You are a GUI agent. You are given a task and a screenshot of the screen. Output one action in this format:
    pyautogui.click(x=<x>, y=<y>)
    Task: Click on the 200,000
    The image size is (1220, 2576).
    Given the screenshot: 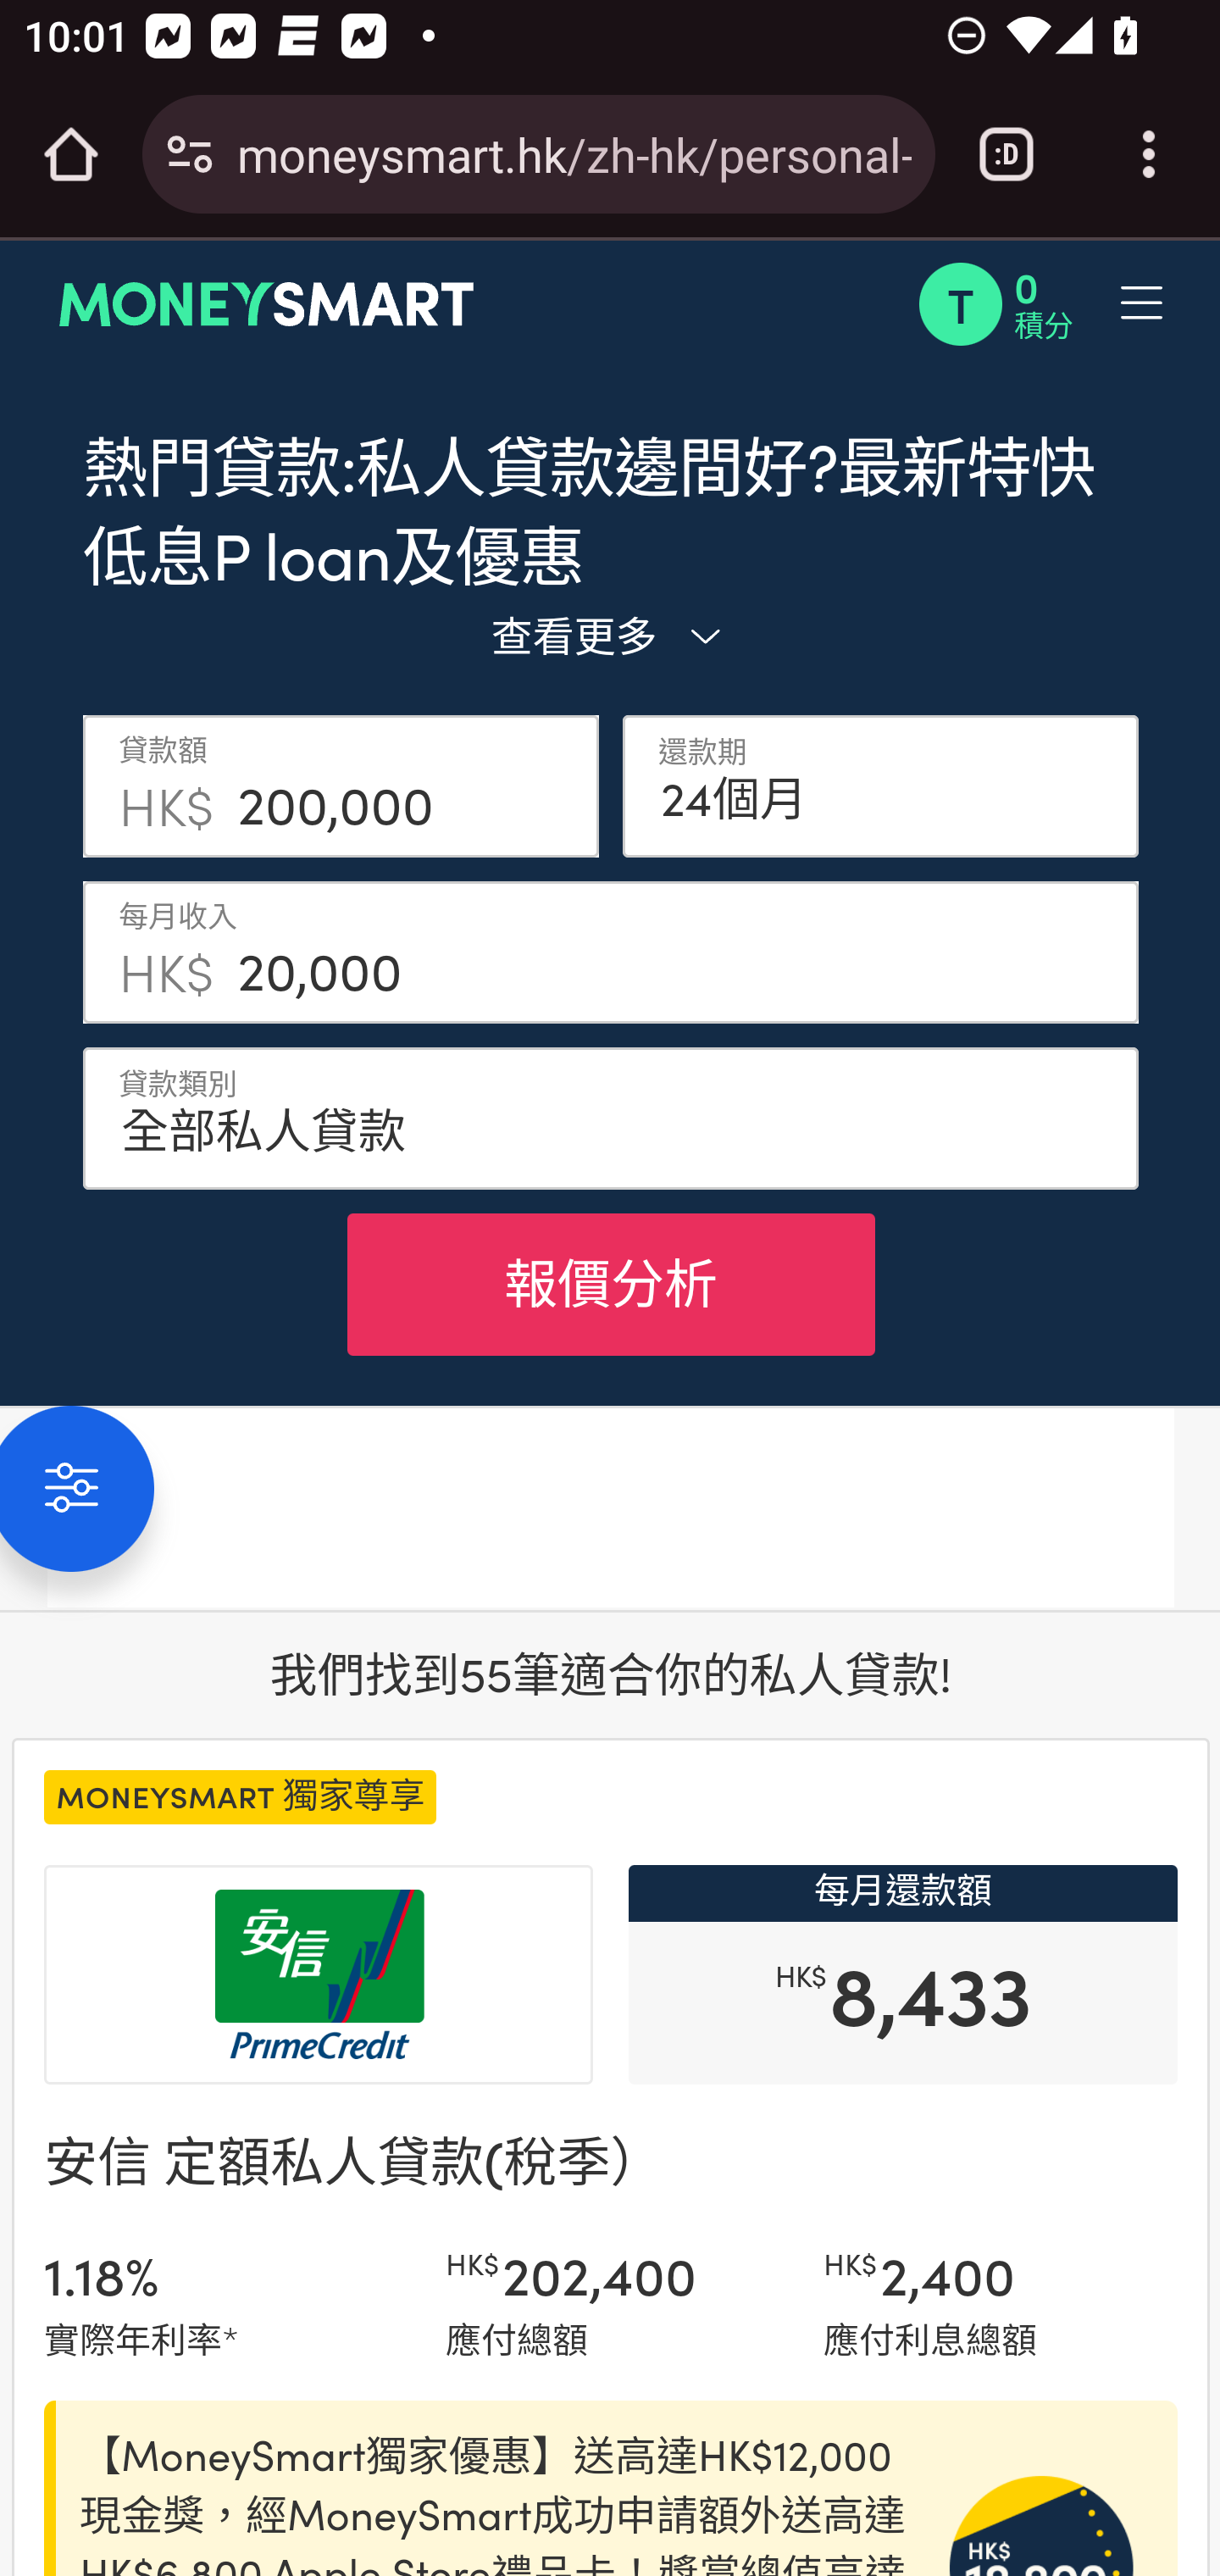 What is the action you would take?
    pyautogui.click(x=407, y=786)
    